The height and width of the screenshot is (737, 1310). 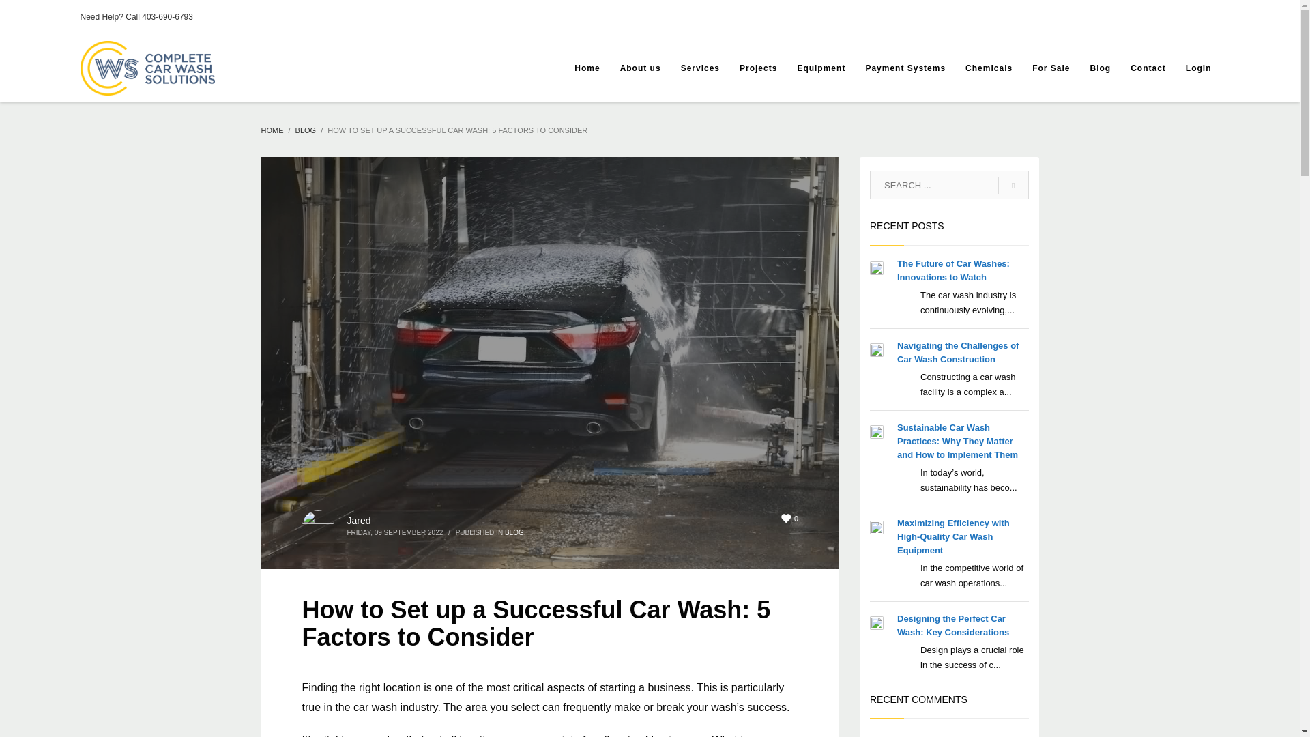 What do you see at coordinates (587, 68) in the screenshot?
I see `Home` at bounding box center [587, 68].